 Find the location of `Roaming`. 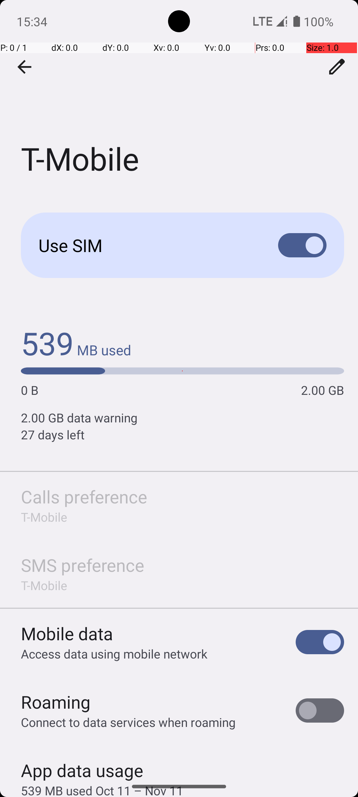

Roaming is located at coordinates (56, 702).